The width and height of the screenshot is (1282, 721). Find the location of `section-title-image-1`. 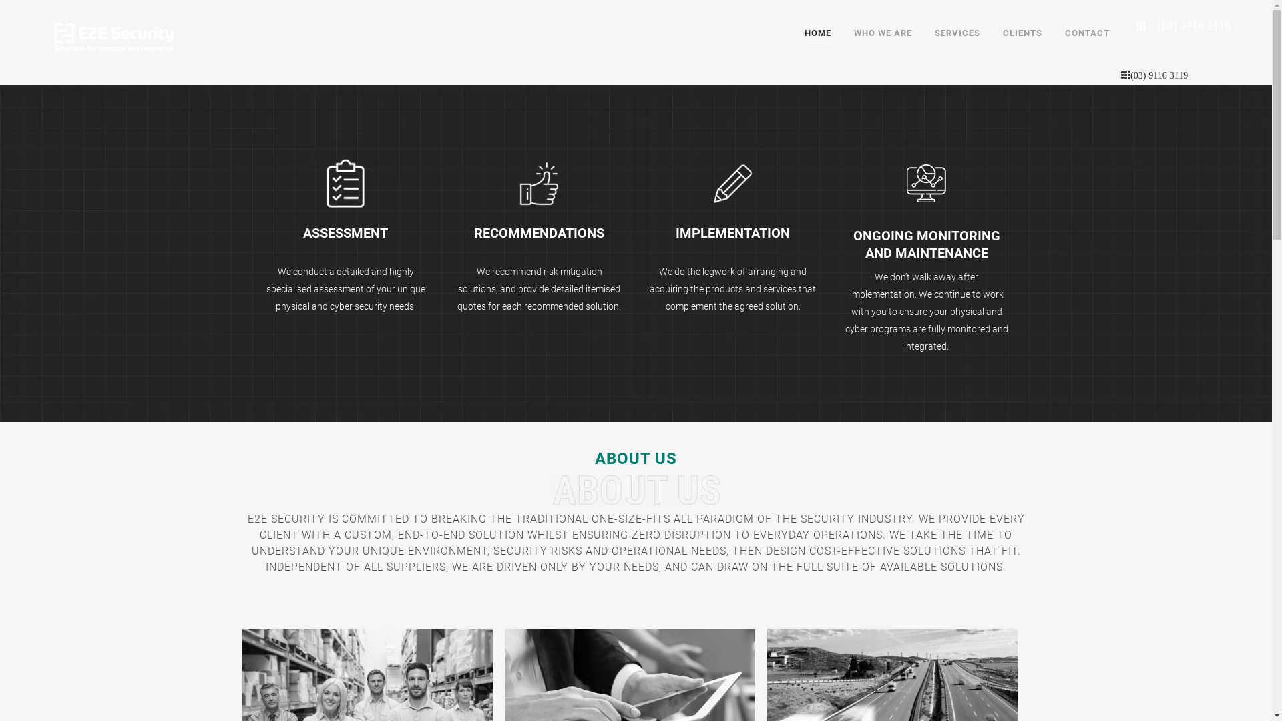

section-title-image-1 is located at coordinates (636, 490).